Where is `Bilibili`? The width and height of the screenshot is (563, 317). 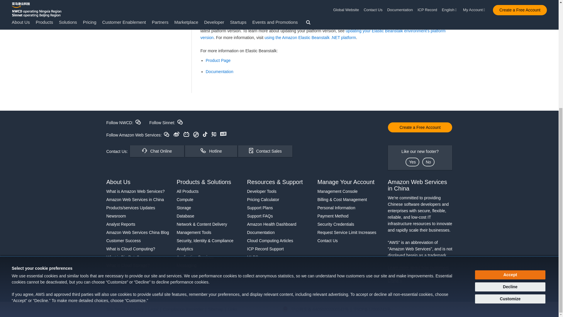
Bilibili is located at coordinates (186, 134).